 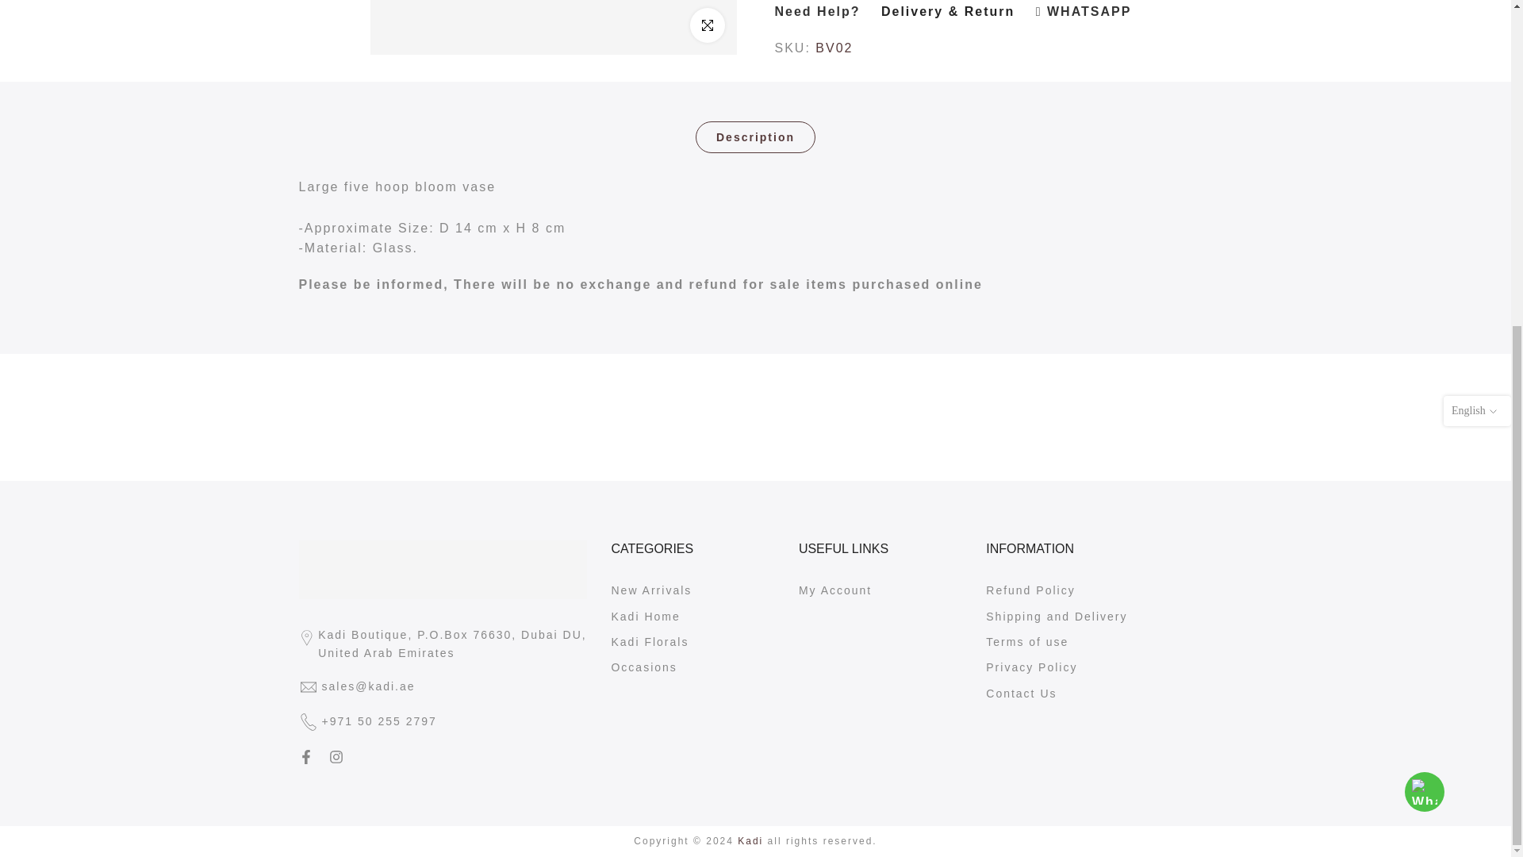 I want to click on WHATSAPP, so click(x=1084, y=11).